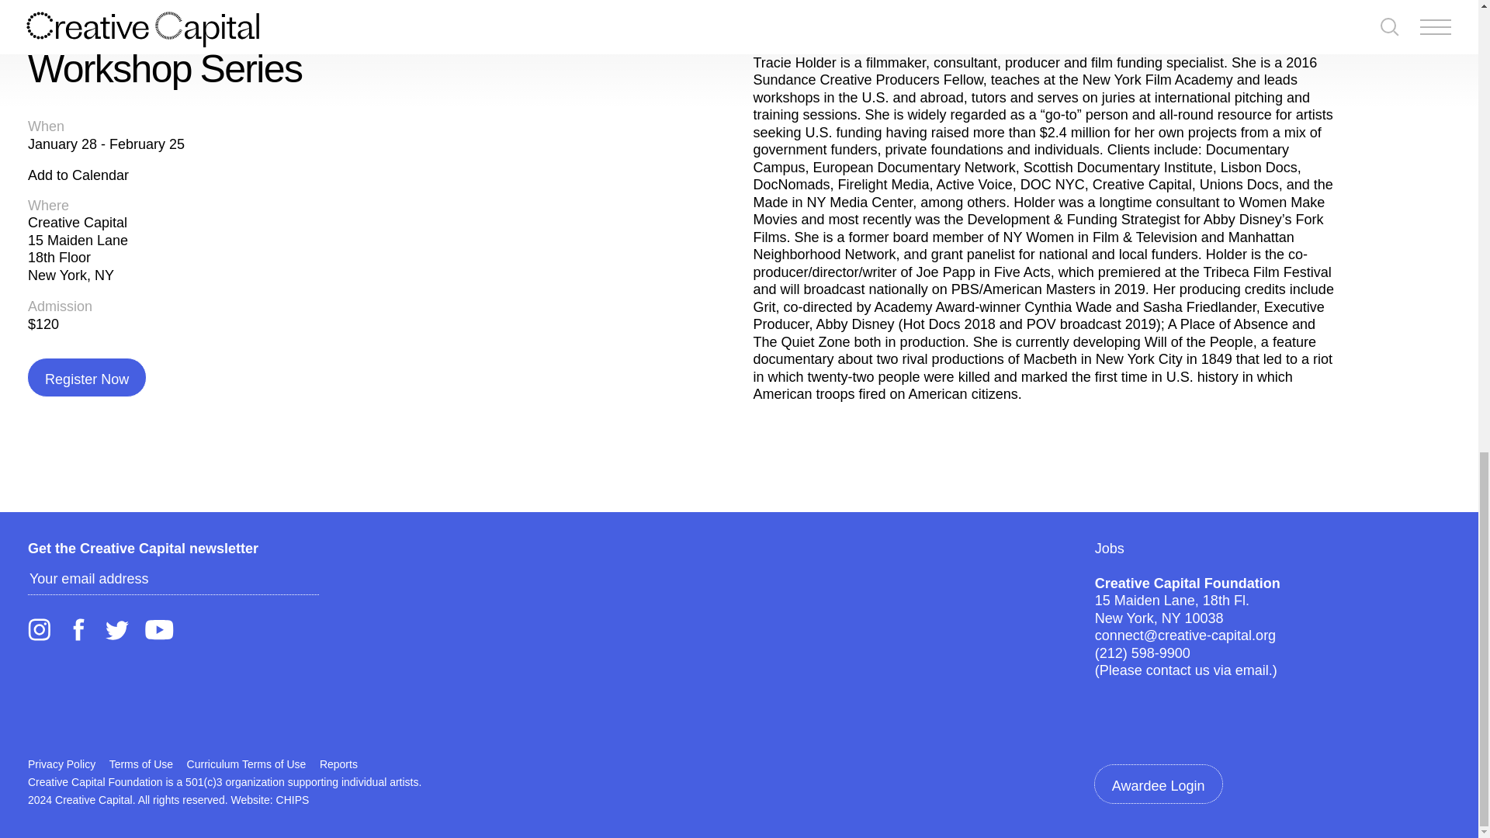 Image resolution: width=1490 pixels, height=838 pixels. What do you see at coordinates (293, 799) in the screenshot?
I see `CHIPS` at bounding box center [293, 799].